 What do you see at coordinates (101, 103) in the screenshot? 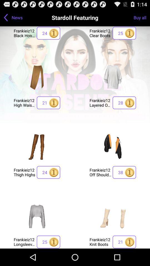
I see `open frankieiz12 layered oversize item` at bounding box center [101, 103].